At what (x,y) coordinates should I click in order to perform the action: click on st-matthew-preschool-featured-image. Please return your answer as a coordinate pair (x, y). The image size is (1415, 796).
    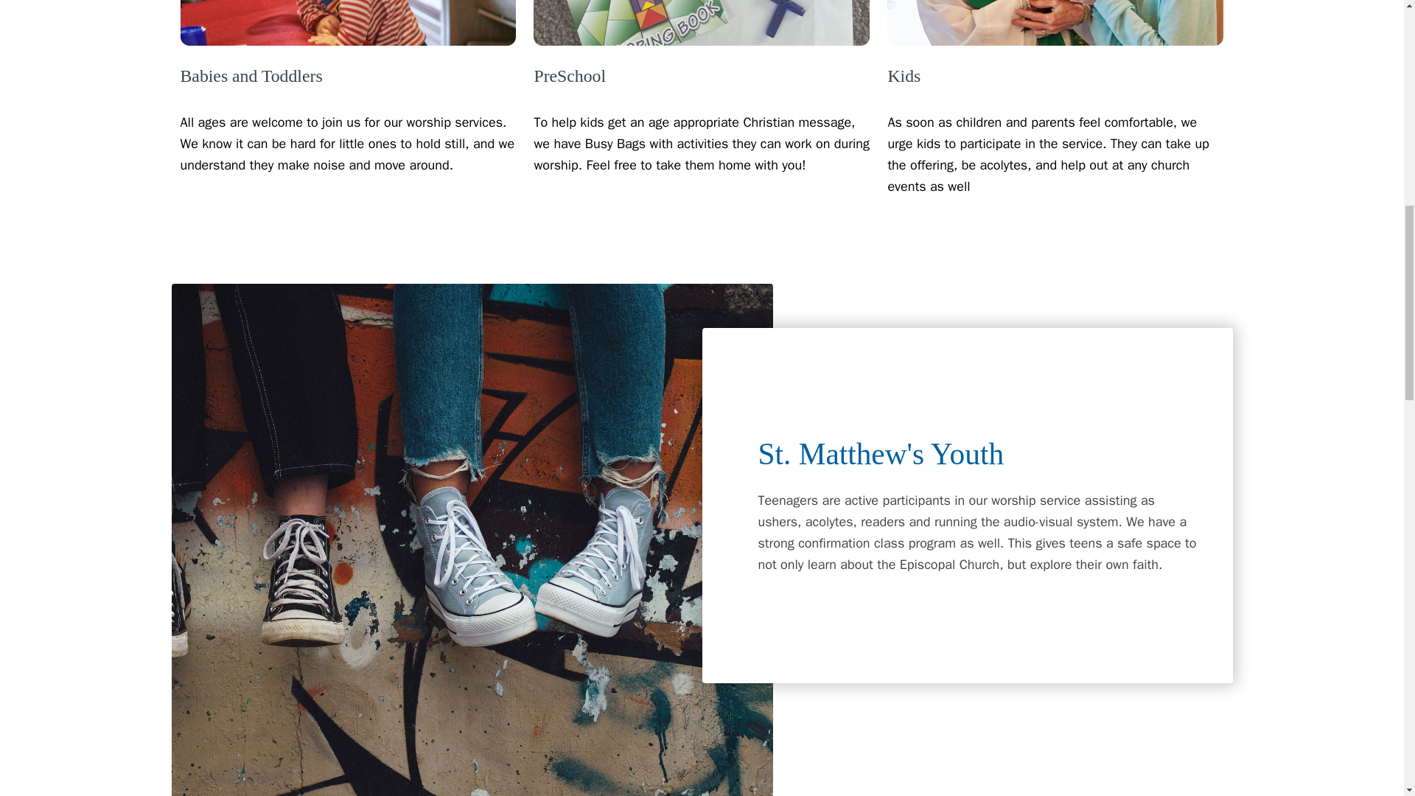
    Looking at the image, I should click on (702, 23).